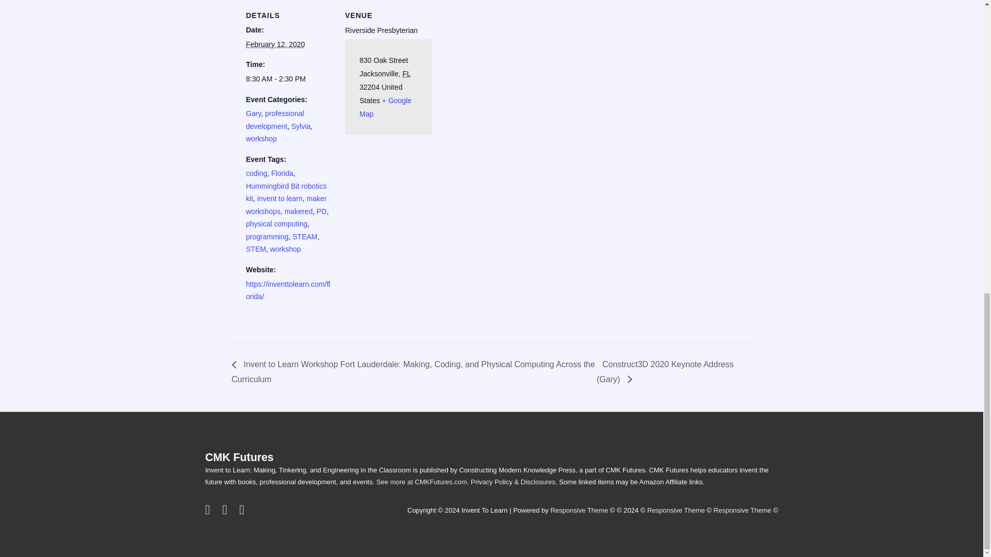 The width and height of the screenshot is (991, 557). Describe the element at coordinates (253, 113) in the screenshot. I see `Gary` at that location.